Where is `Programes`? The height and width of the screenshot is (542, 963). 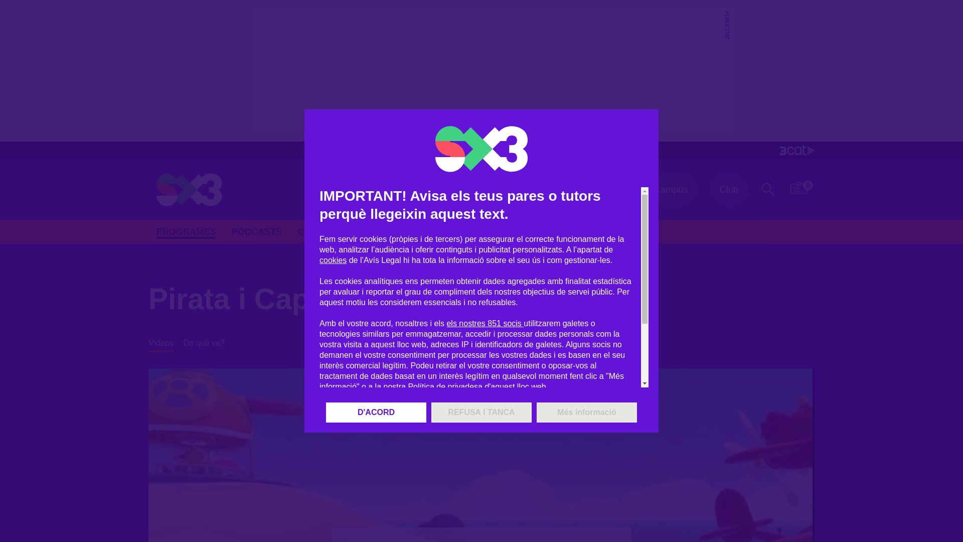
Programes is located at coordinates (186, 233).